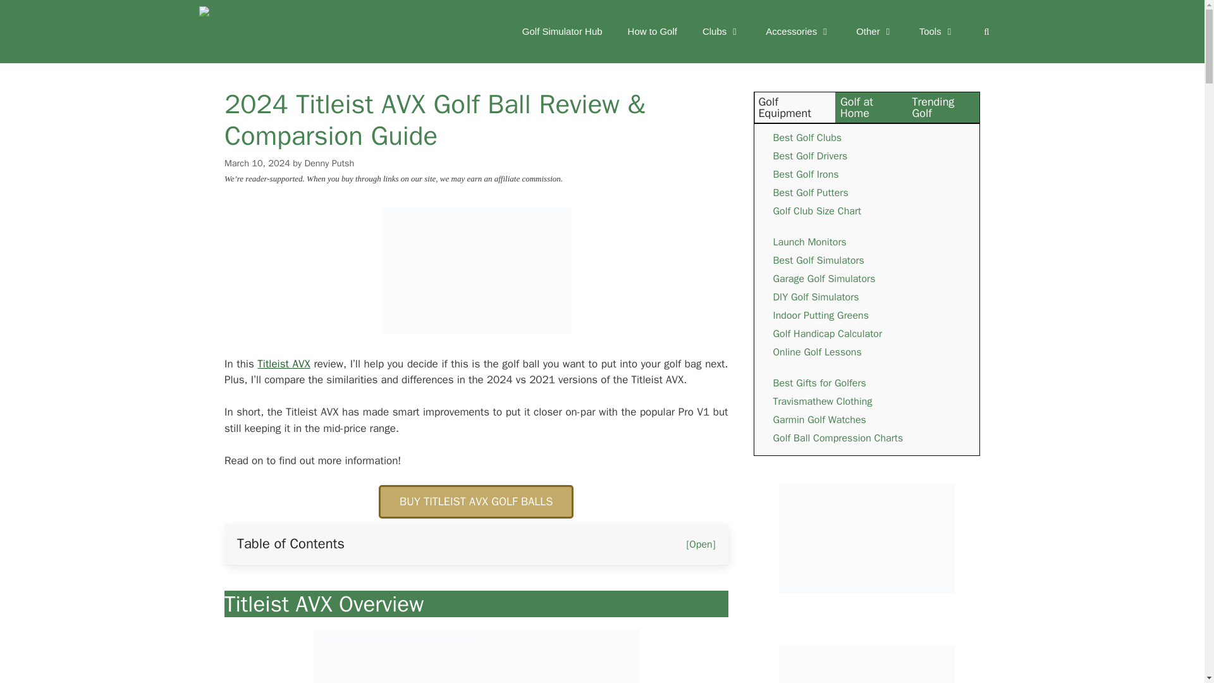 The height and width of the screenshot is (683, 1214). What do you see at coordinates (329, 163) in the screenshot?
I see `View all posts by Denny Putsh` at bounding box center [329, 163].